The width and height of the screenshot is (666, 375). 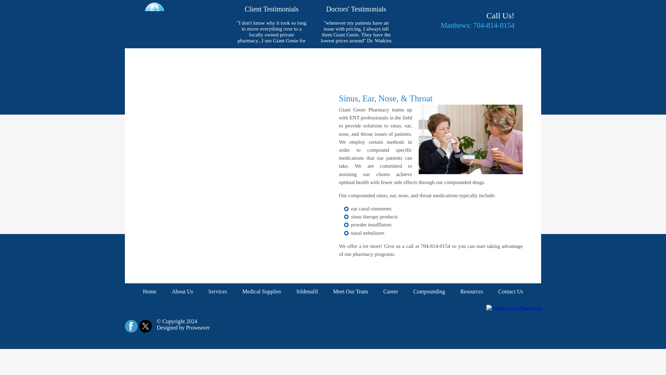 What do you see at coordinates (182, 292) in the screenshot?
I see `About Us` at bounding box center [182, 292].